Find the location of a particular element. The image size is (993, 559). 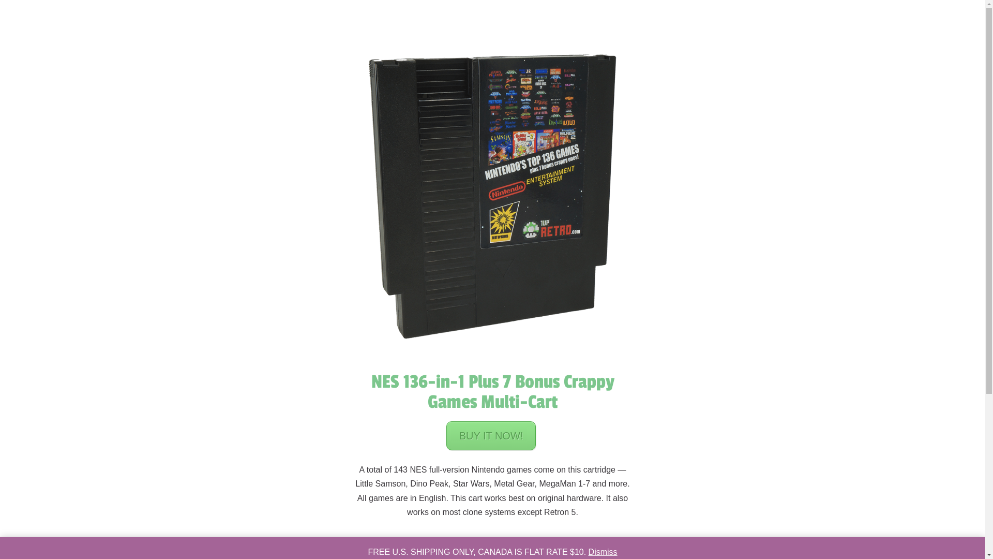

Dismiss is located at coordinates (603, 552).